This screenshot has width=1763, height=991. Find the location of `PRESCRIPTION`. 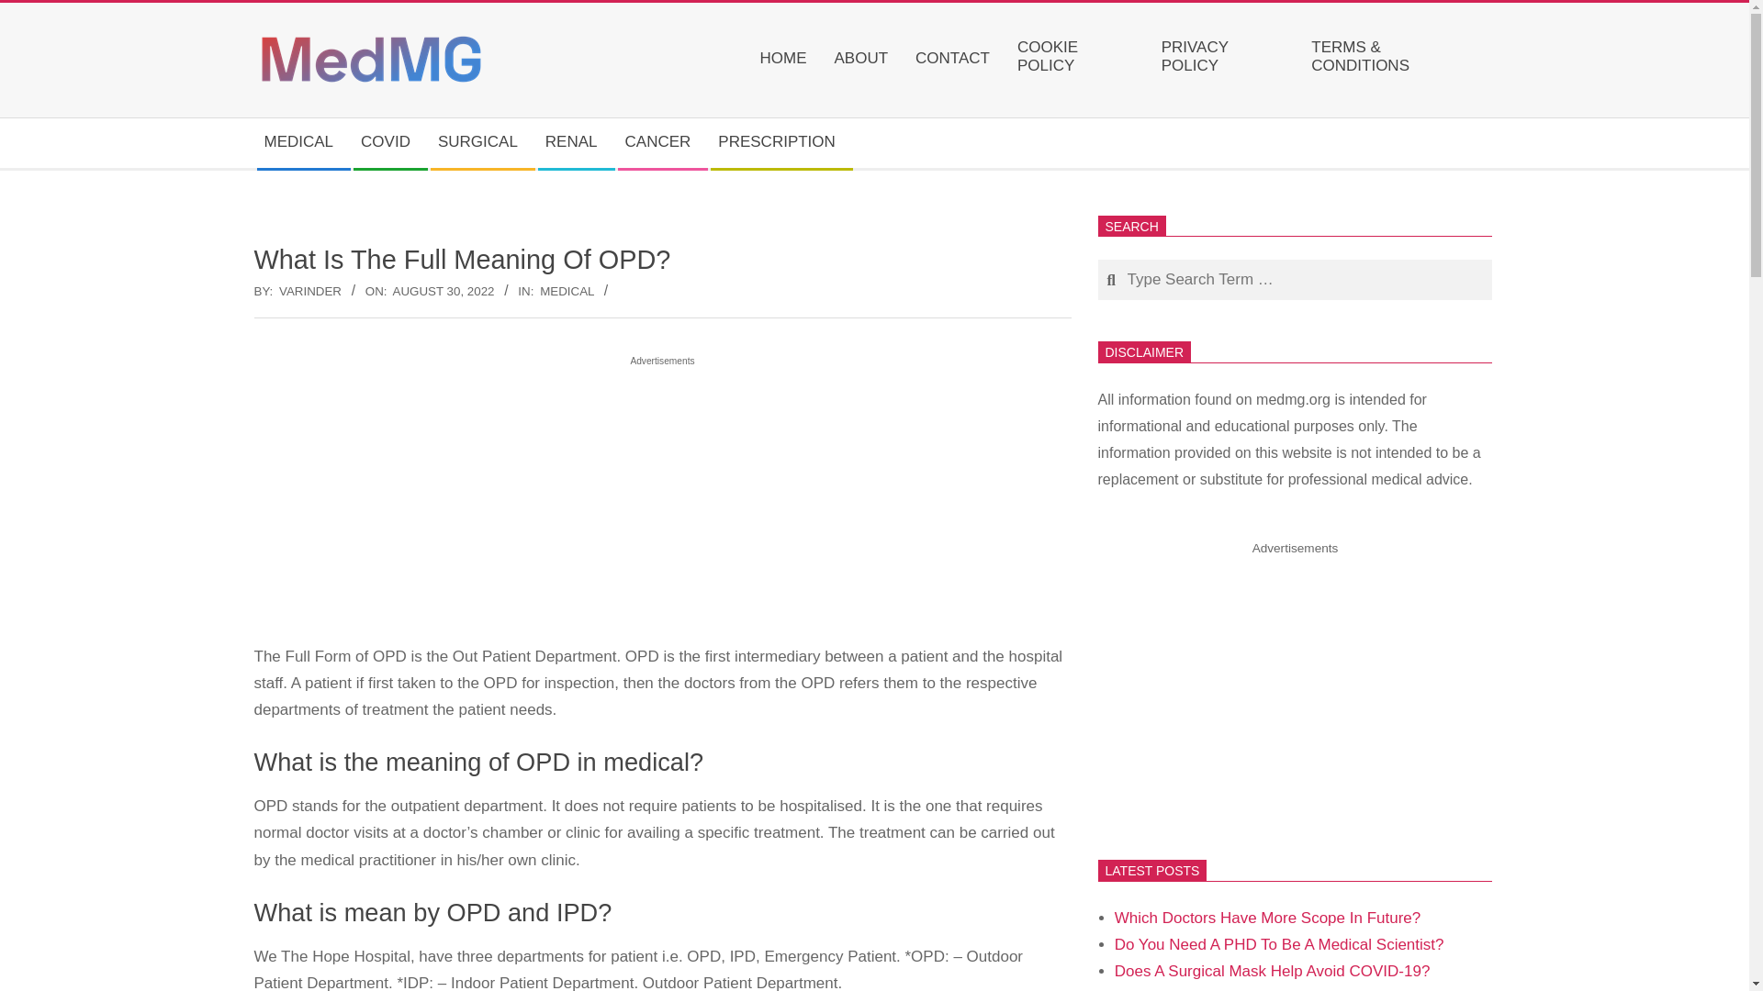

PRESCRIPTION is located at coordinates (780, 142).